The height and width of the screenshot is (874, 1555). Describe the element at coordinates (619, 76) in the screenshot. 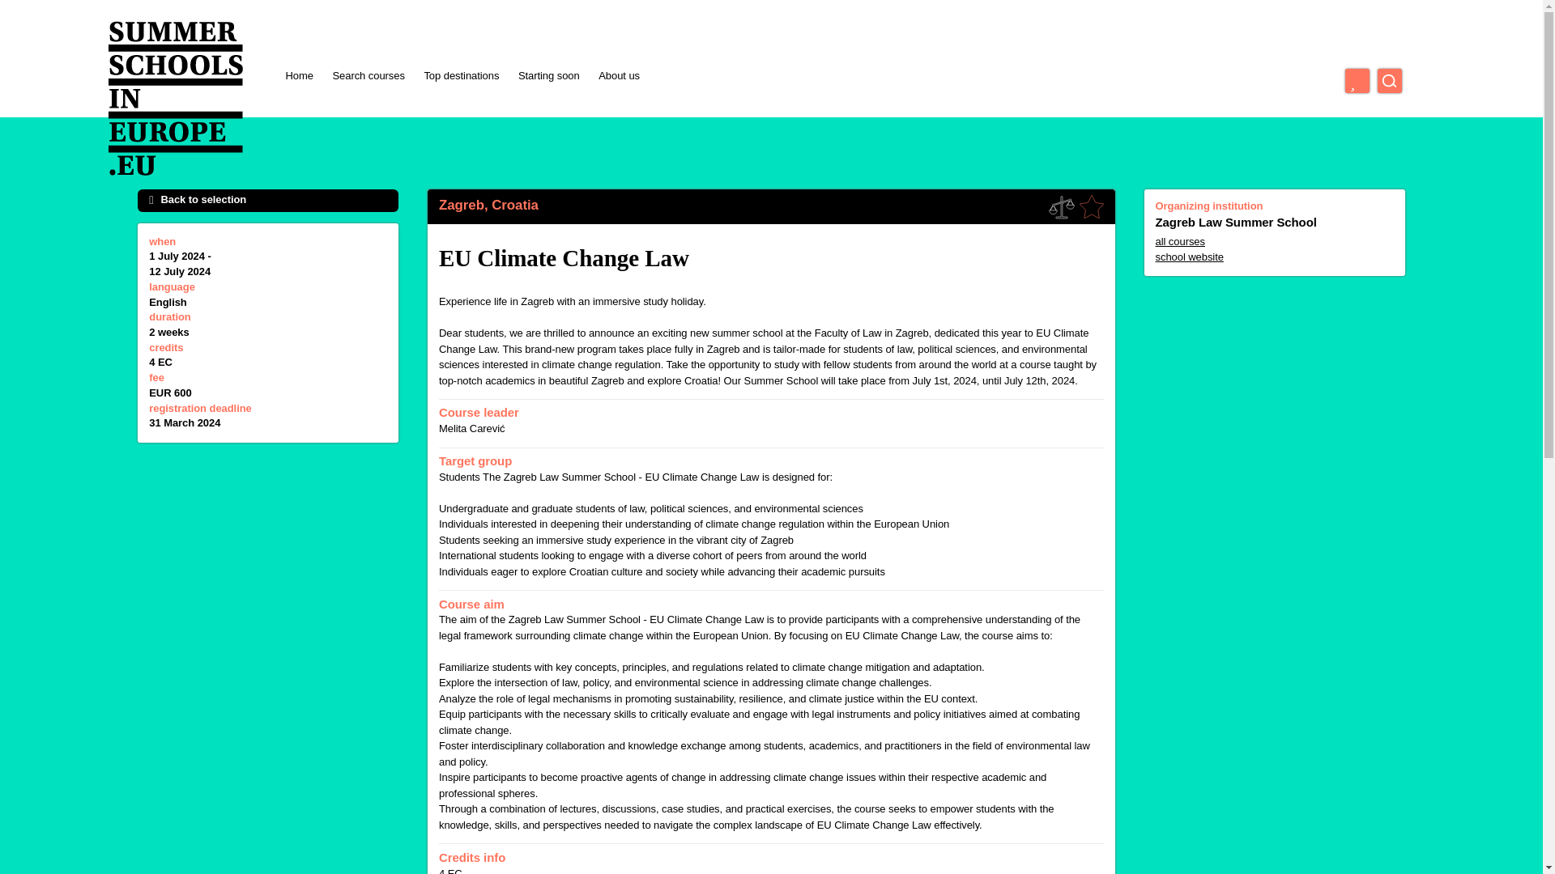

I see `About us` at that location.